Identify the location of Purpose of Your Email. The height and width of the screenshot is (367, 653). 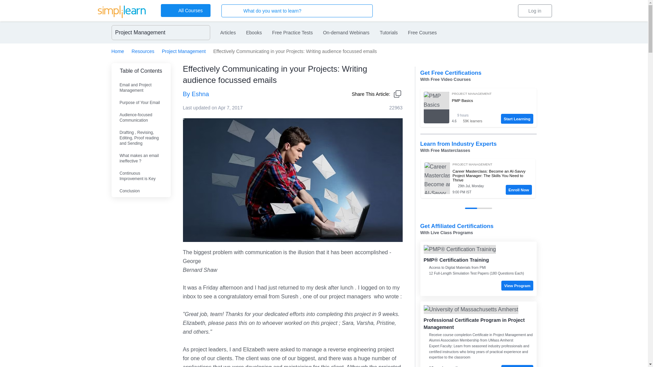
(141, 103).